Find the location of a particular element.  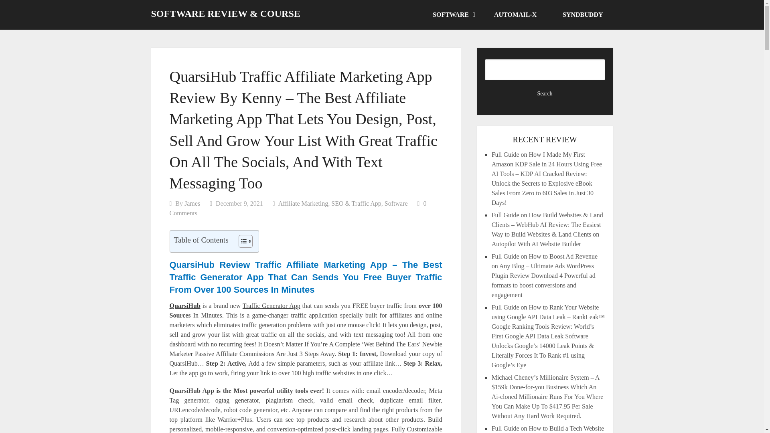

QuarsiHub is located at coordinates (184, 306).